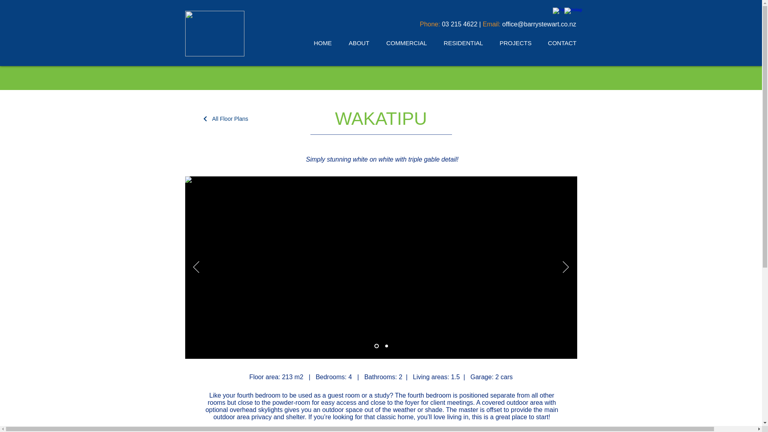 This screenshot has height=432, width=768. Describe the element at coordinates (222, 118) in the screenshot. I see `All Floor Plans` at that location.